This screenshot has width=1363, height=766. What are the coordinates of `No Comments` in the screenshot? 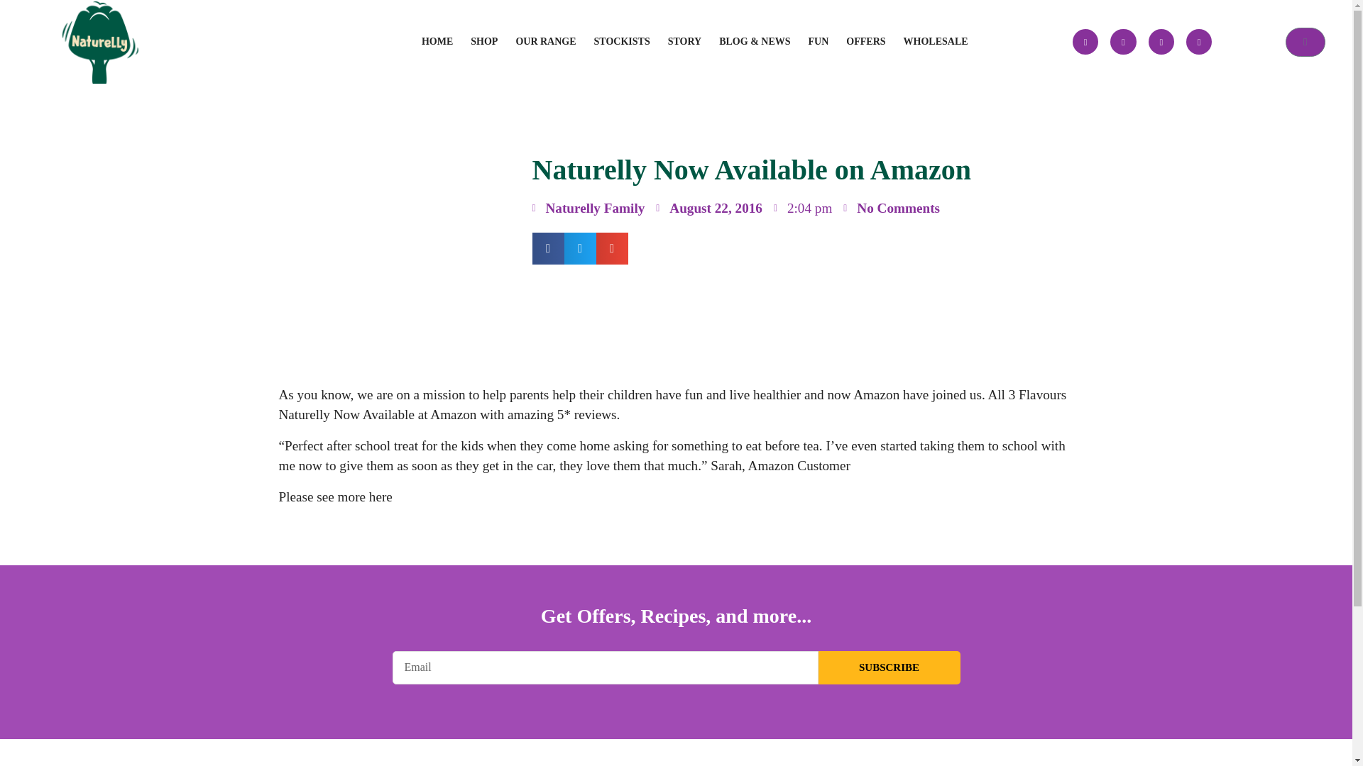 It's located at (892, 209).